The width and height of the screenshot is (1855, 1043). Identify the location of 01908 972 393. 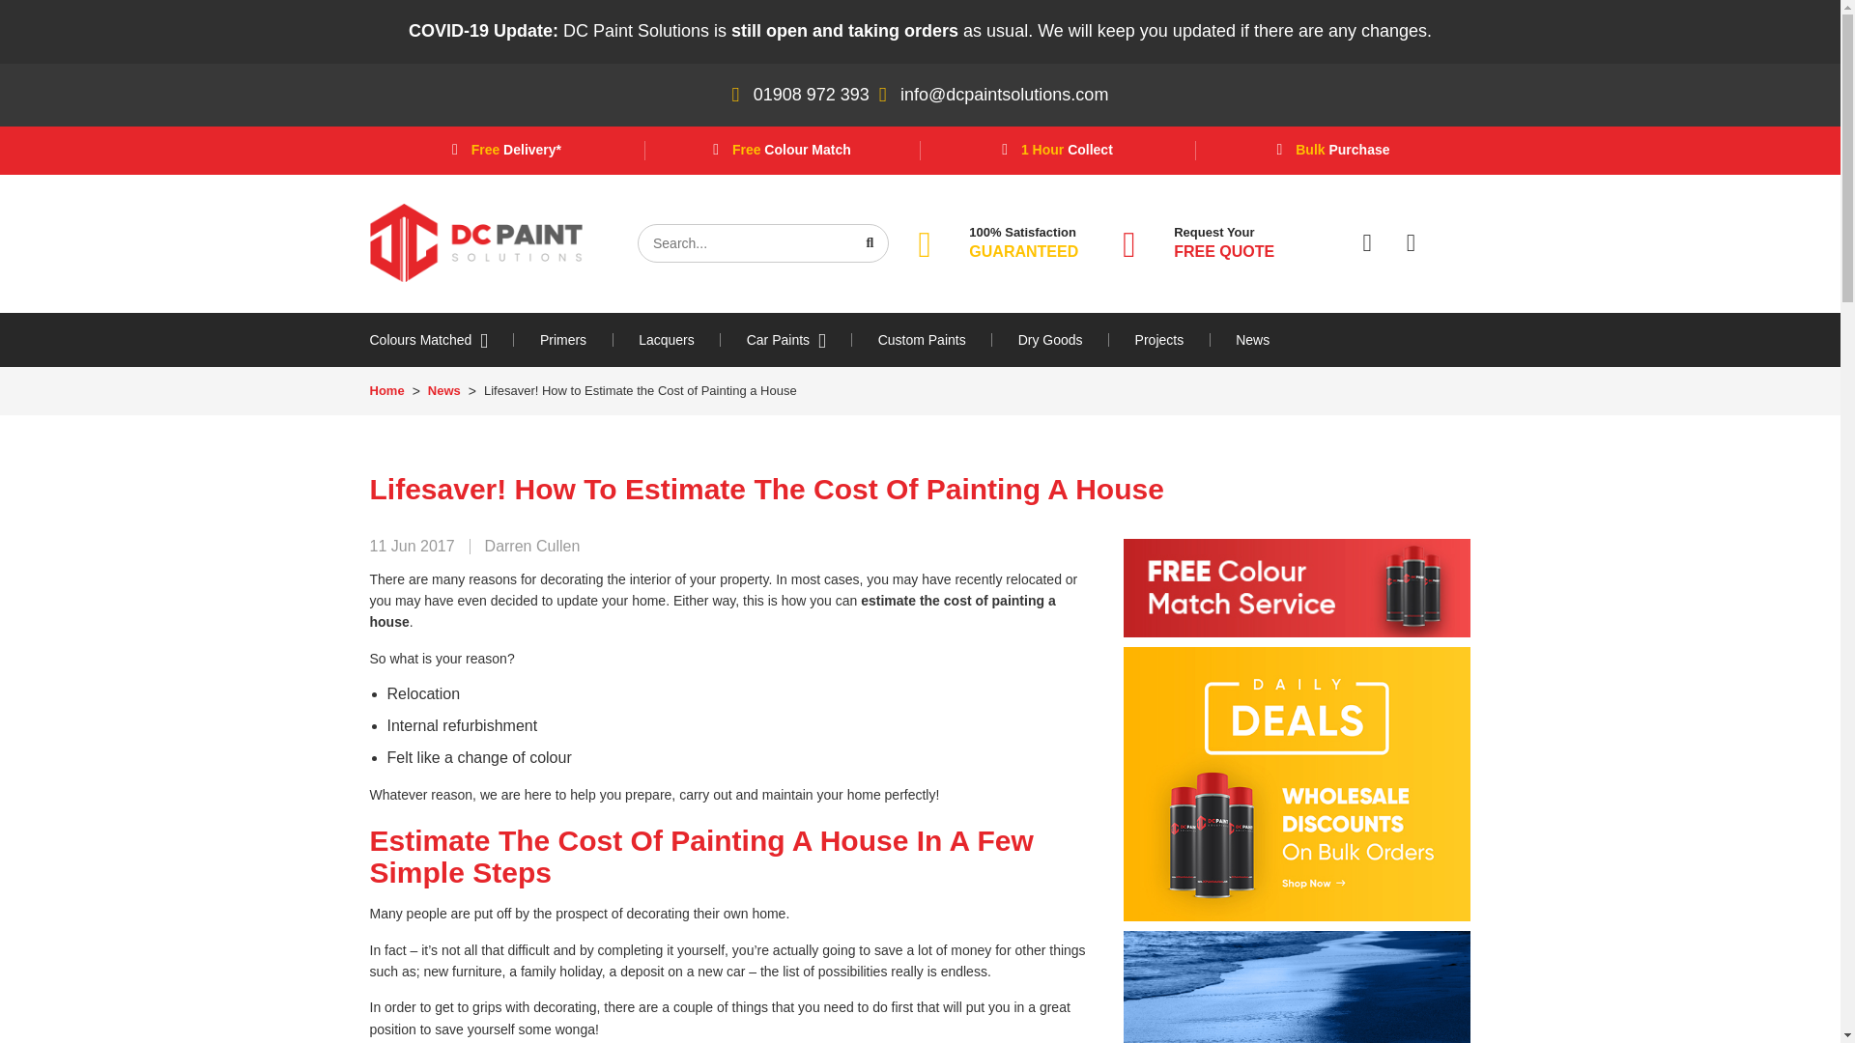
(812, 95).